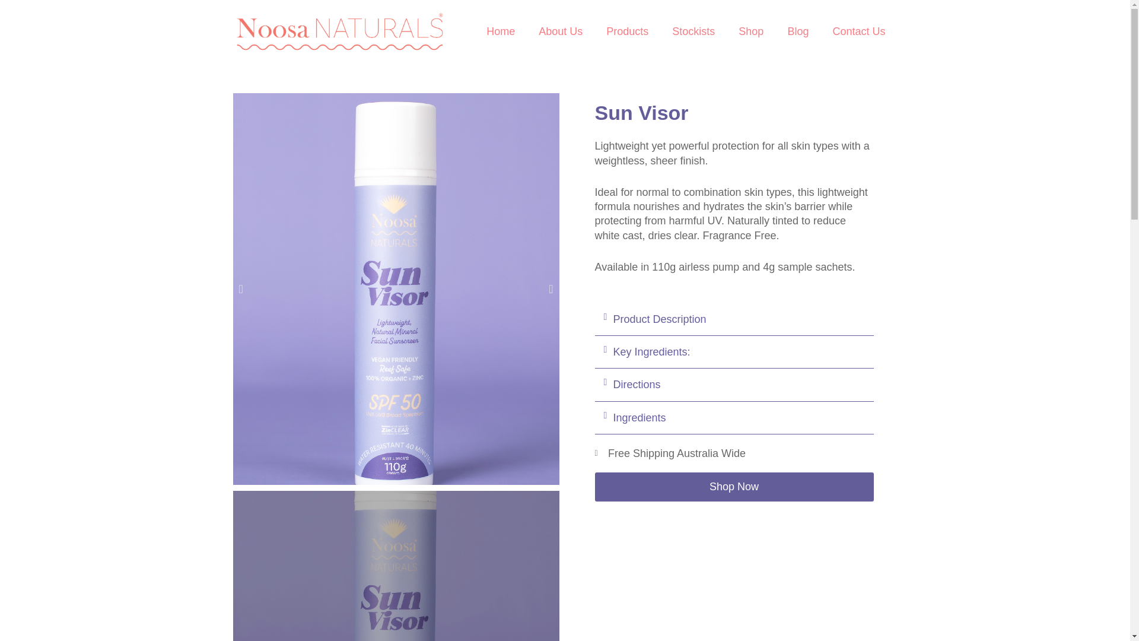 The width and height of the screenshot is (1139, 641). I want to click on Shop Now, so click(734, 486).